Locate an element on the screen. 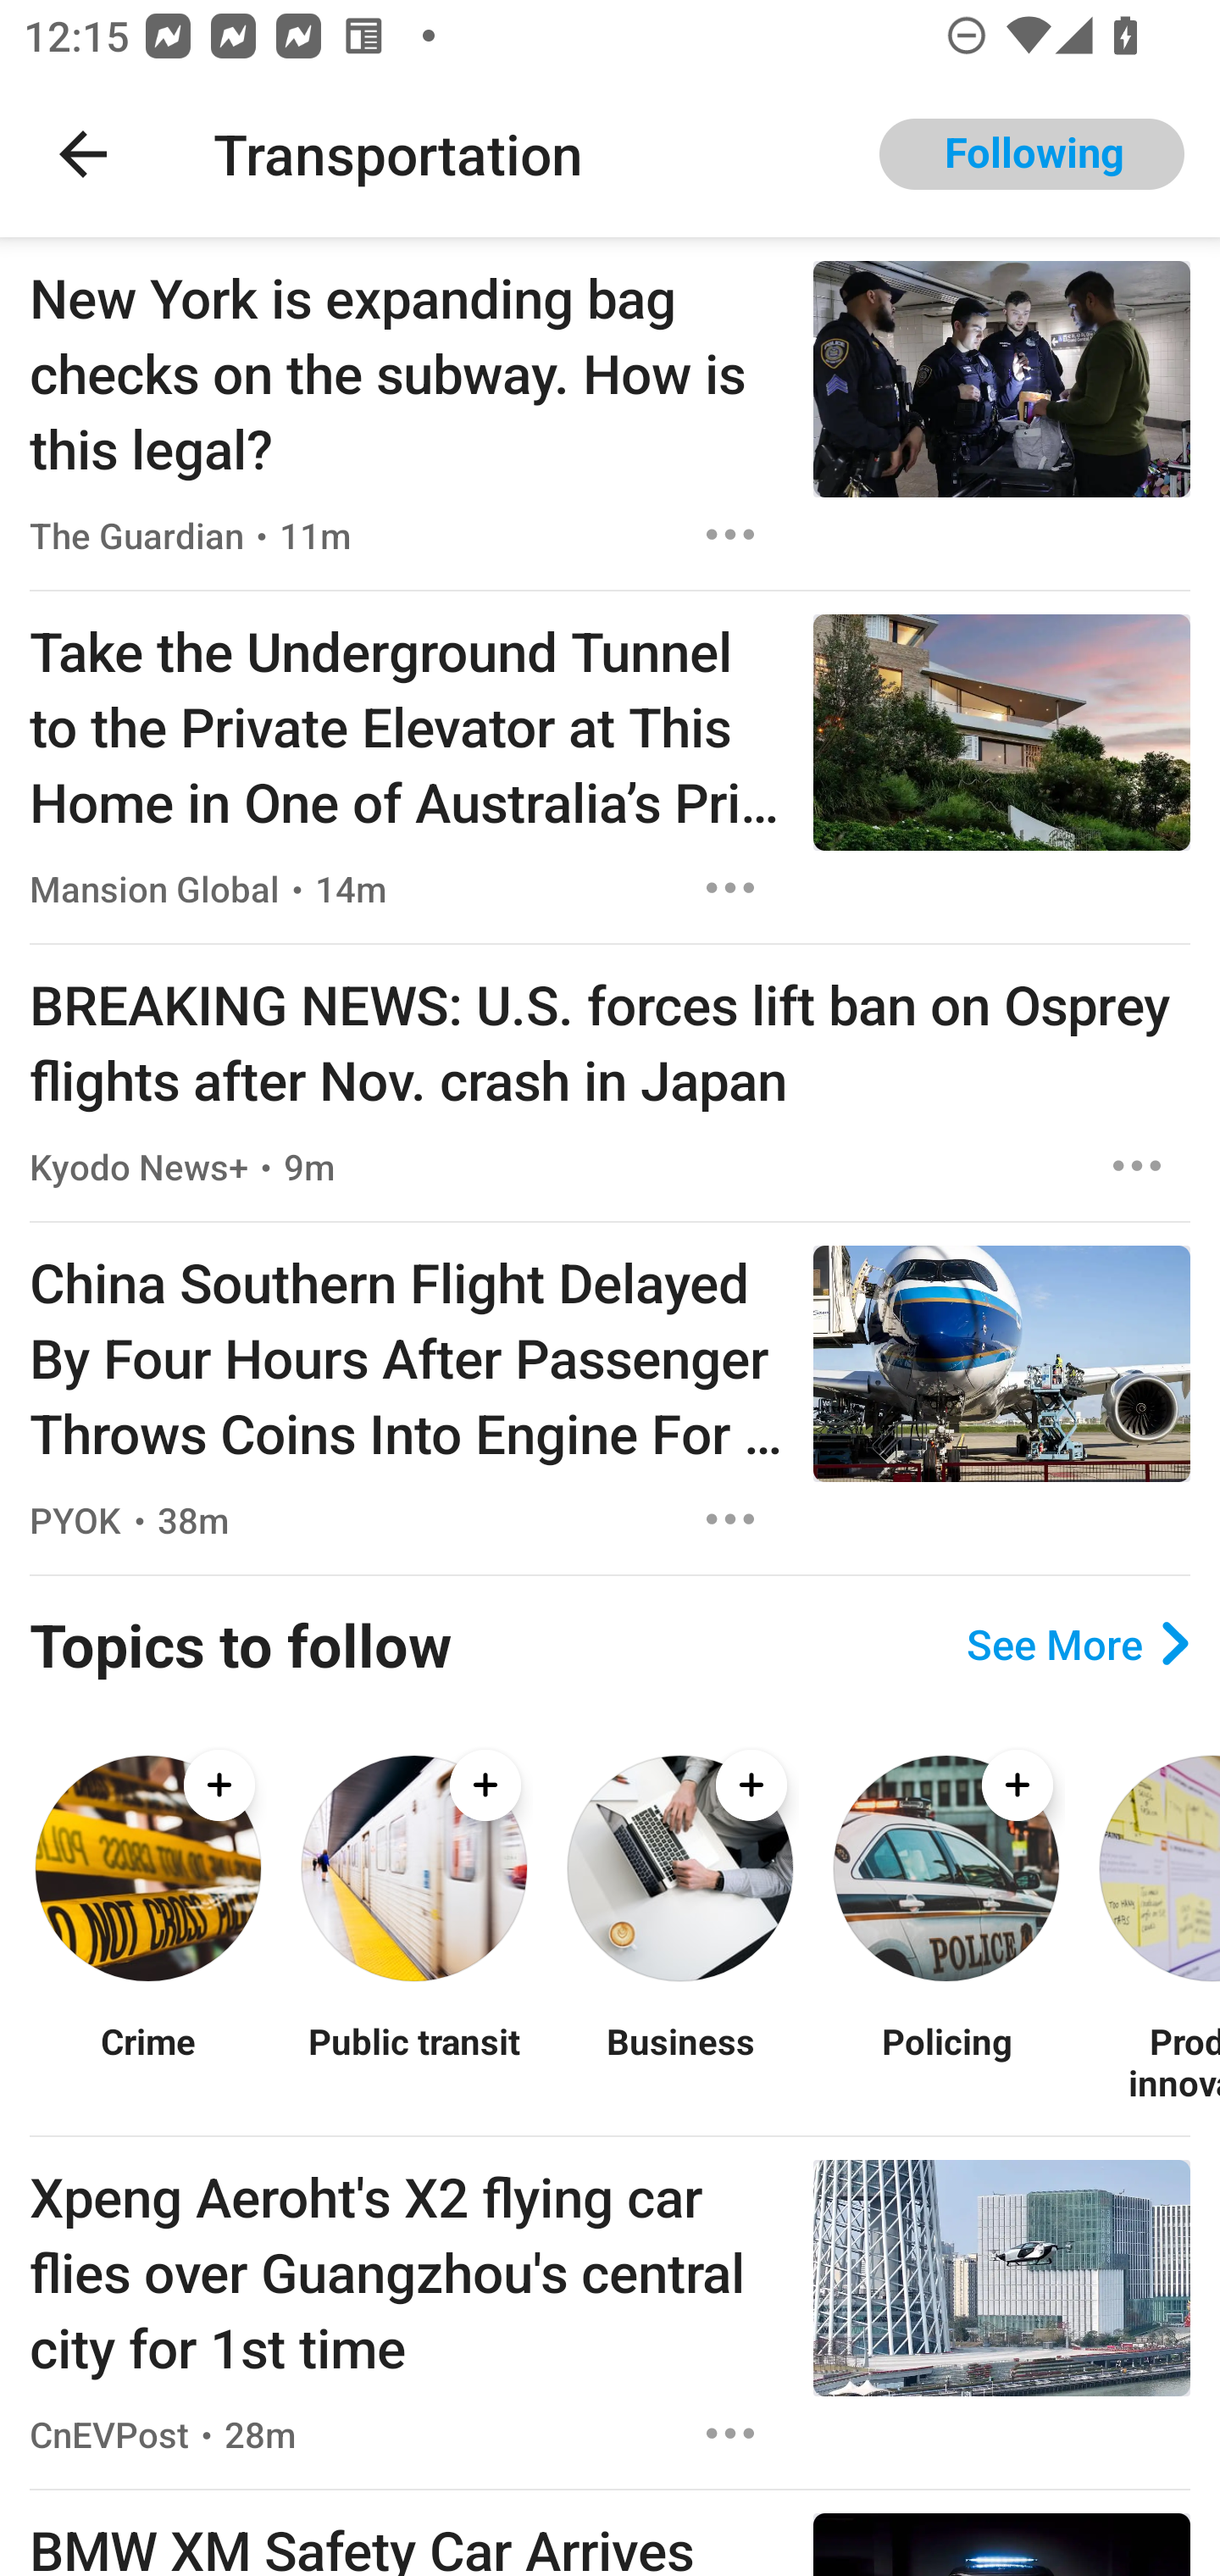  Options is located at coordinates (730, 888).